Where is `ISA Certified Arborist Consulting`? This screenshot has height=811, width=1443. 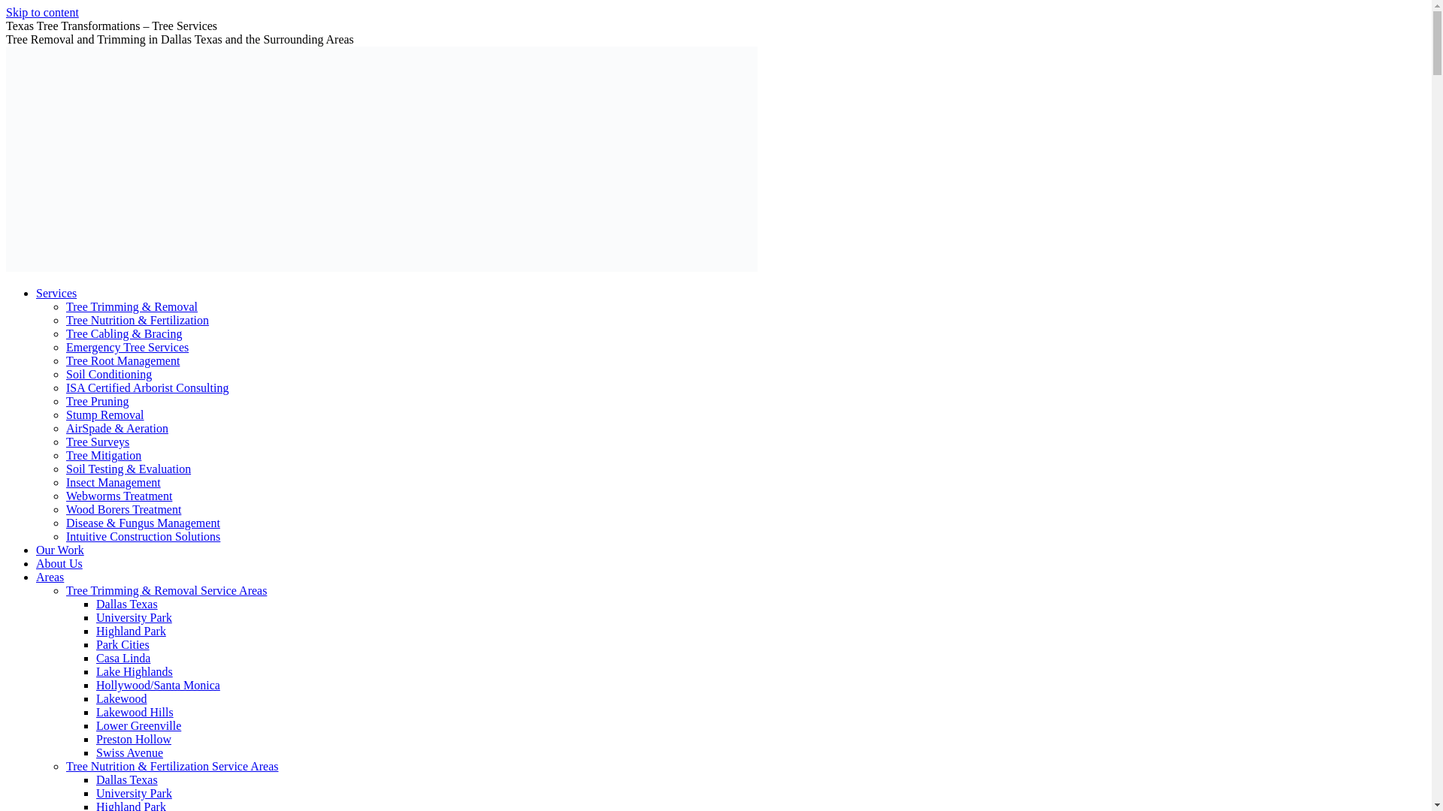 ISA Certified Arborist Consulting is located at coordinates (147, 387).